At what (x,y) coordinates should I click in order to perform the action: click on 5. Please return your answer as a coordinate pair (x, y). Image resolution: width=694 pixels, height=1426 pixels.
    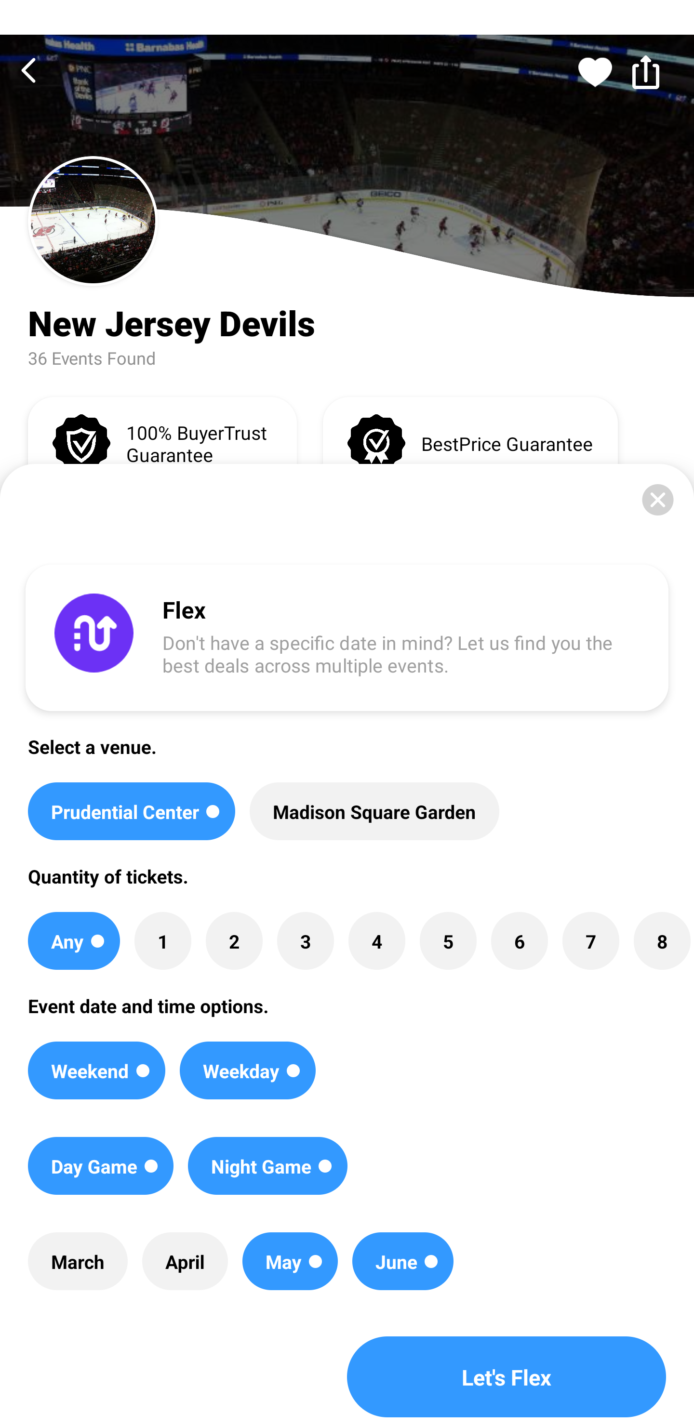
    Looking at the image, I should click on (448, 941).